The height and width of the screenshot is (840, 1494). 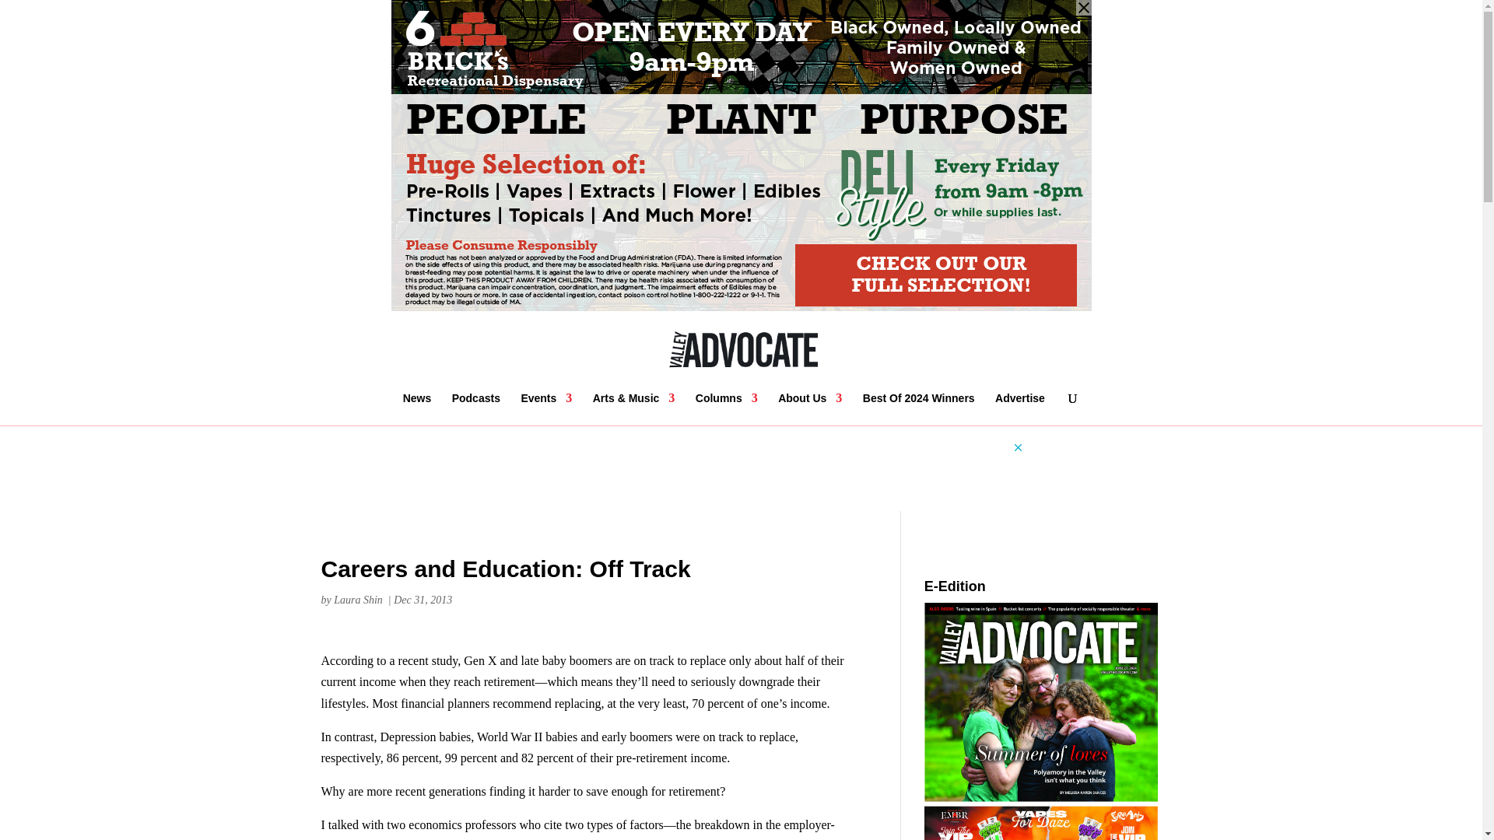 I want to click on Columns, so click(x=727, y=409).